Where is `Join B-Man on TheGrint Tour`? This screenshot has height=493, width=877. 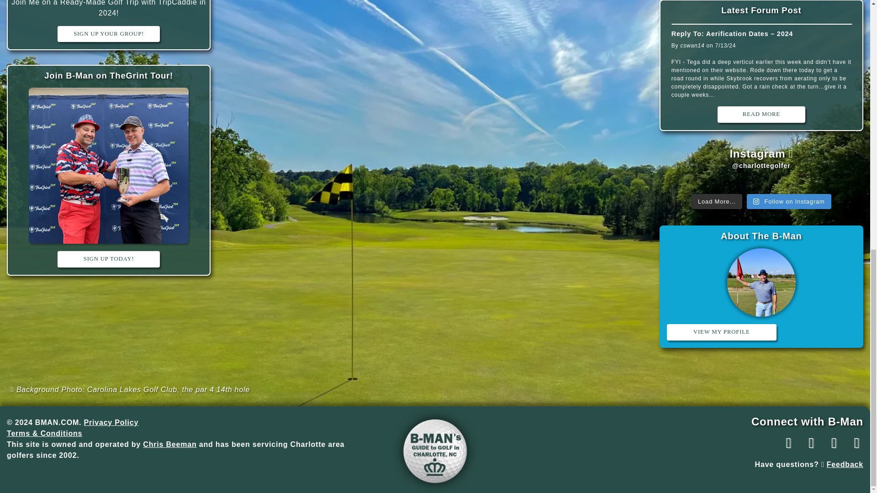
Join B-Man on TheGrint Tour is located at coordinates (109, 165).